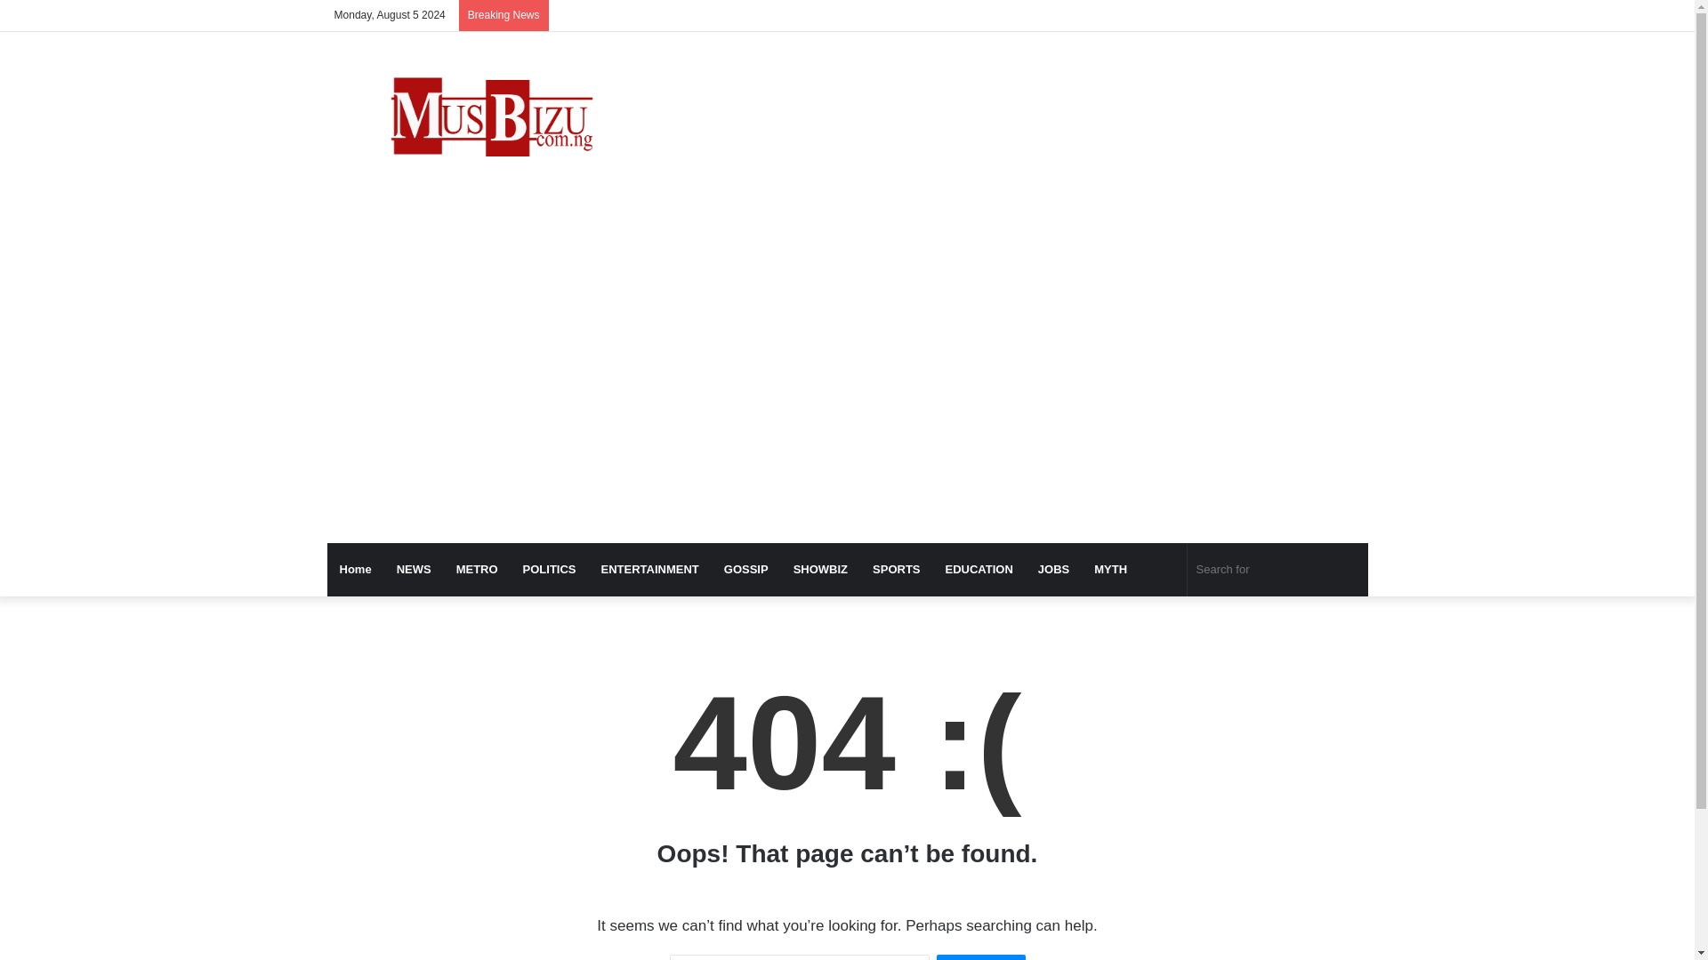 This screenshot has width=1708, height=960. What do you see at coordinates (820, 569) in the screenshot?
I see `SHOWBIZ` at bounding box center [820, 569].